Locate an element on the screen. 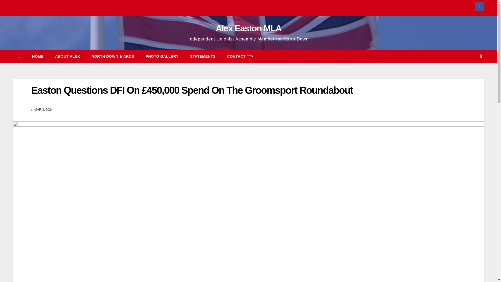 The height and width of the screenshot is (282, 501). Alex Easton MLA is located at coordinates (248, 28).